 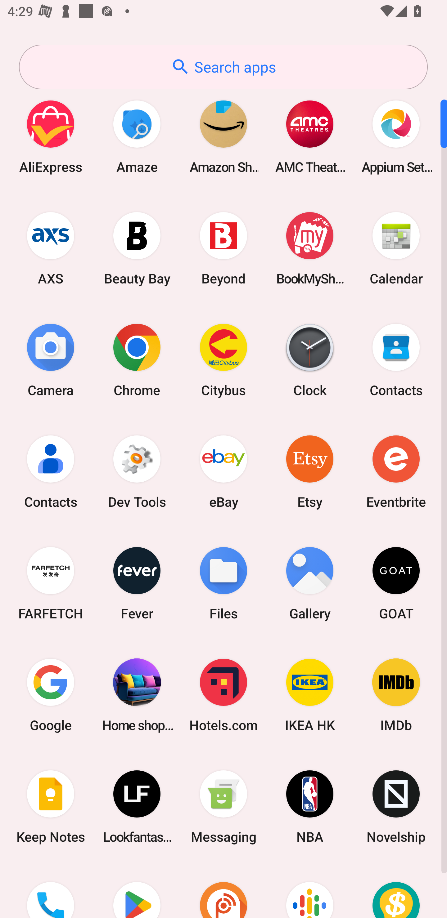 What do you see at coordinates (137, 807) in the screenshot?
I see `Lookfantastic` at bounding box center [137, 807].